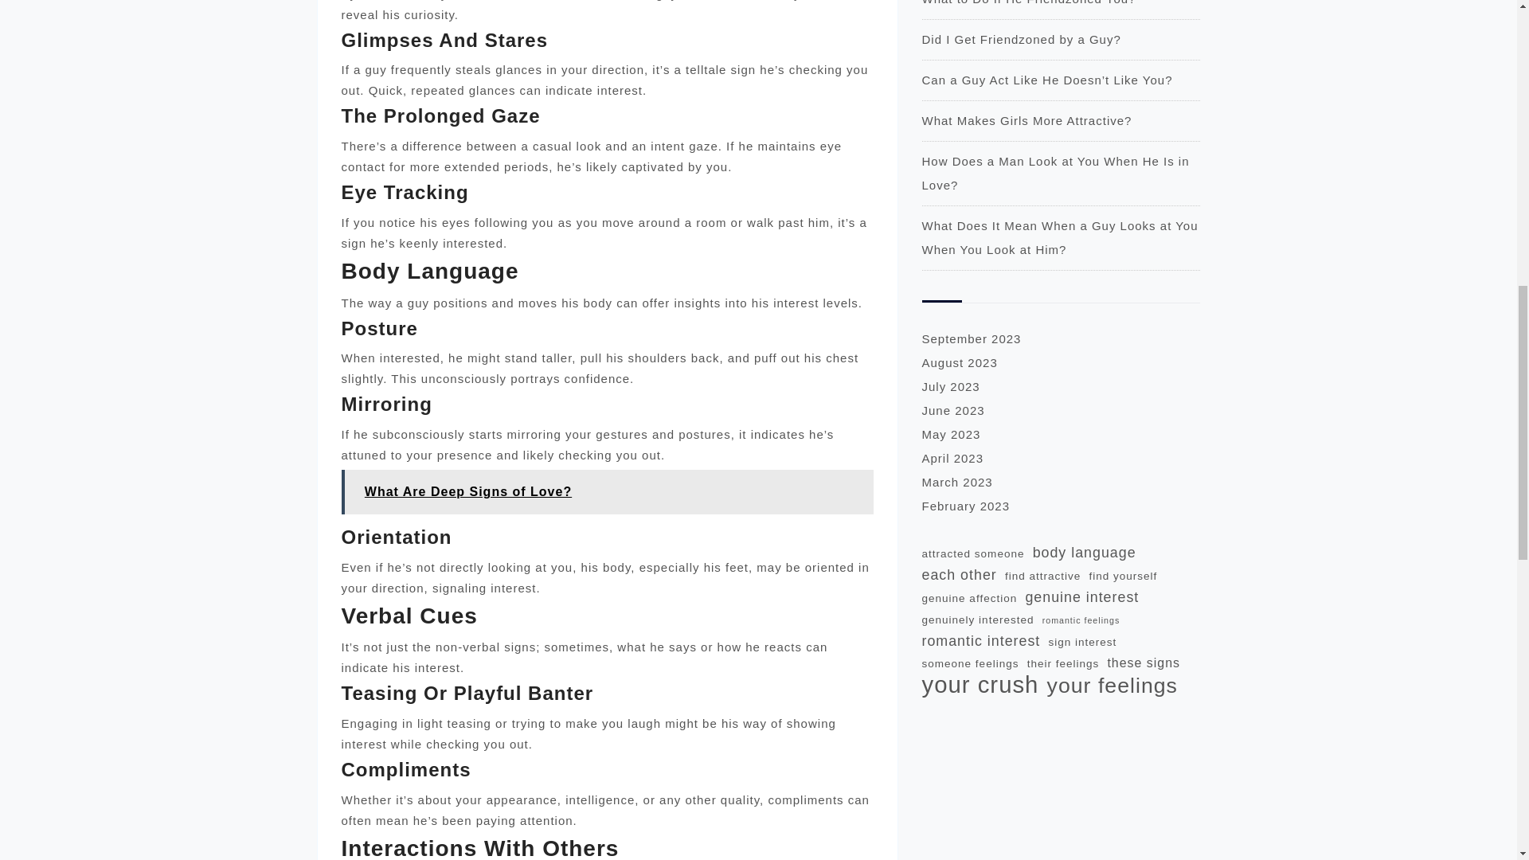 The image size is (1529, 860). I want to click on June 2023, so click(952, 409).